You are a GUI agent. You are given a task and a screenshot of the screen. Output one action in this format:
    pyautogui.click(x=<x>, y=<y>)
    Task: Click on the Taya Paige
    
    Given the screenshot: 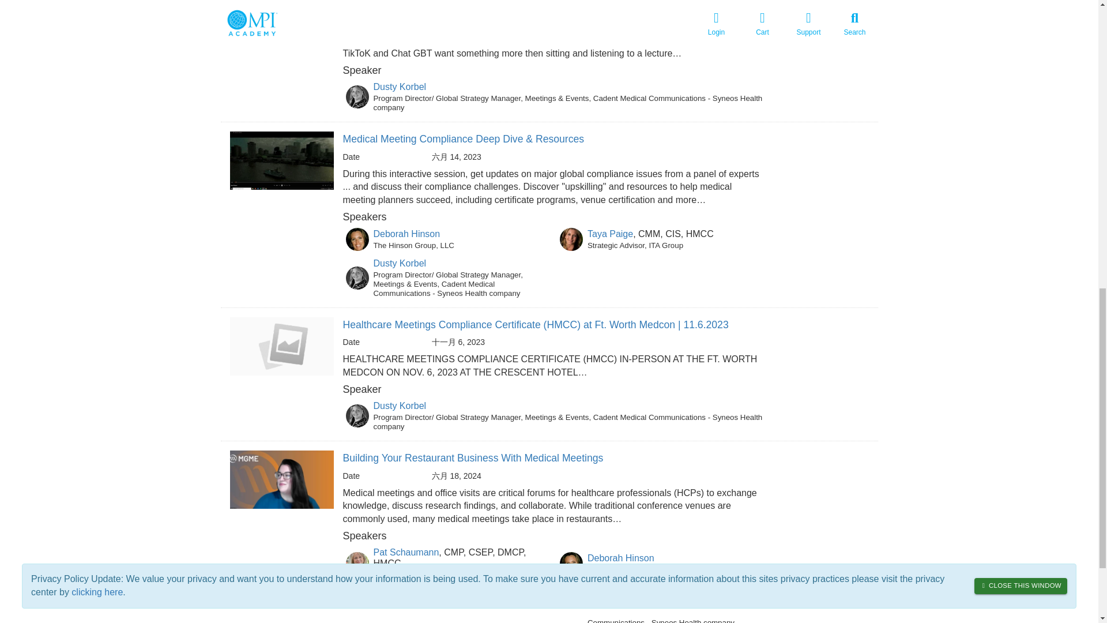 What is the action you would take?
    pyautogui.click(x=610, y=234)
    